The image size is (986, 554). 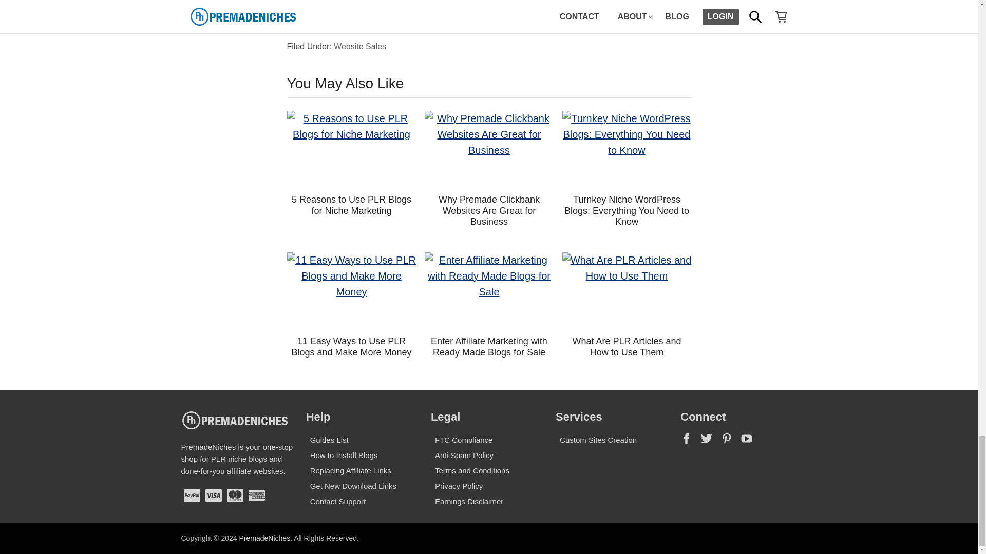 I want to click on Follow us on Pinterest, so click(x=730, y=442).